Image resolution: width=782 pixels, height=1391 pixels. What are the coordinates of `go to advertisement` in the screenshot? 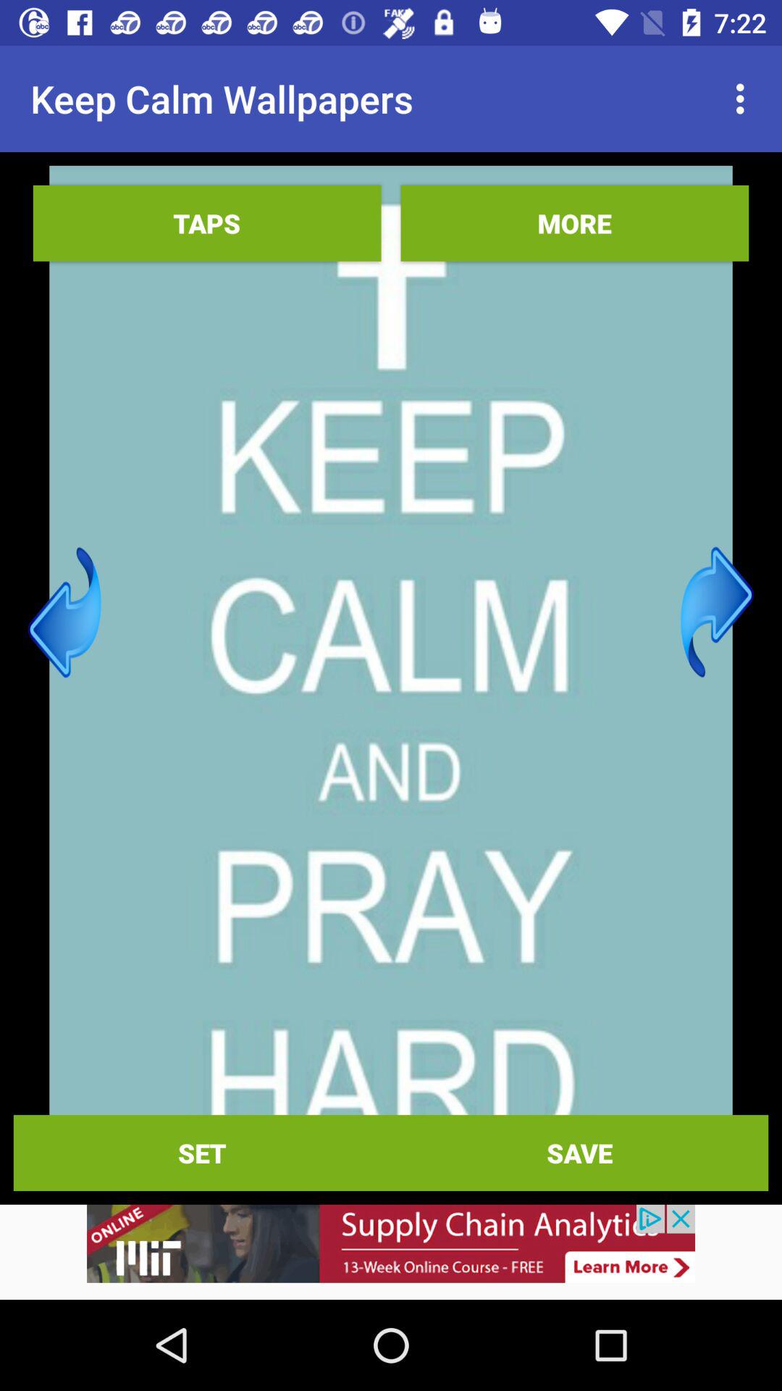 It's located at (391, 1252).